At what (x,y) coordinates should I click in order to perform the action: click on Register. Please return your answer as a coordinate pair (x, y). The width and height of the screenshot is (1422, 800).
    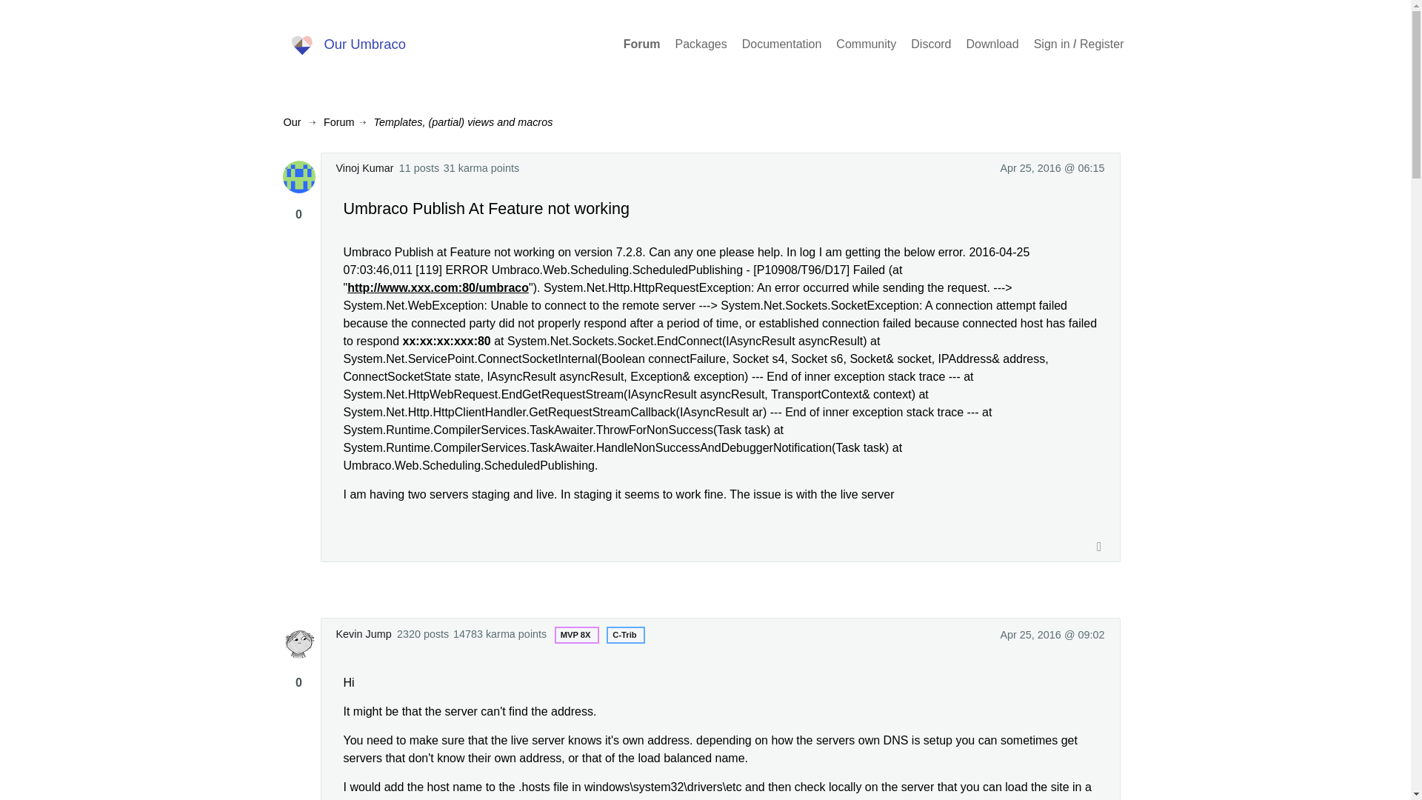
    Looking at the image, I should click on (1102, 44).